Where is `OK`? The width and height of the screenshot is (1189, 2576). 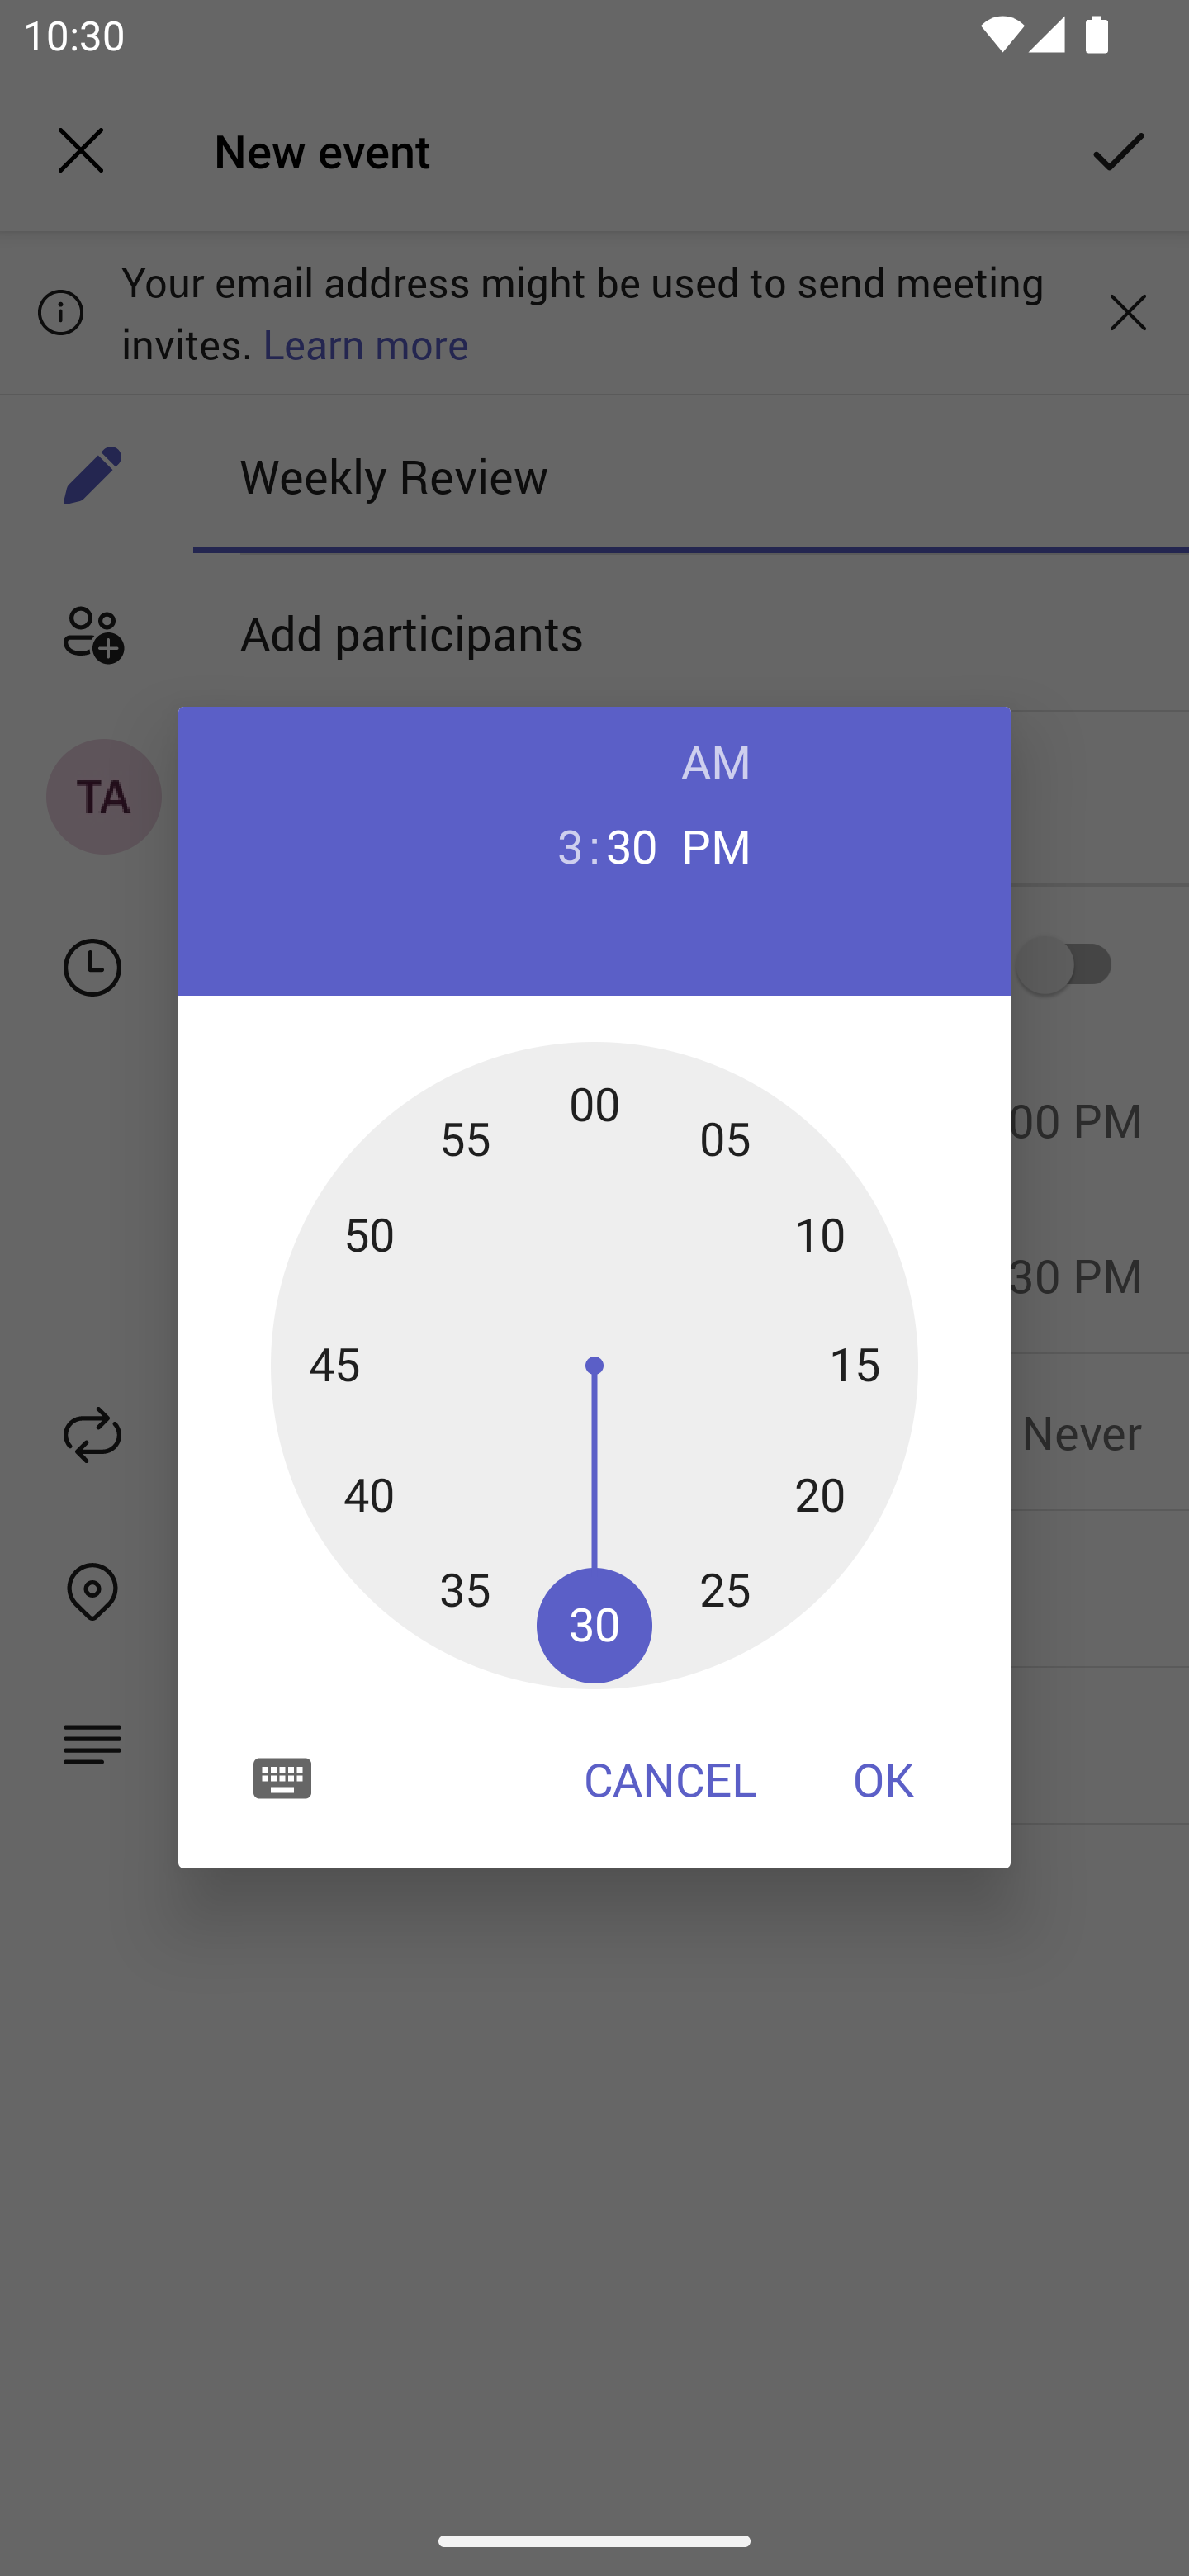
OK is located at coordinates (883, 1778).